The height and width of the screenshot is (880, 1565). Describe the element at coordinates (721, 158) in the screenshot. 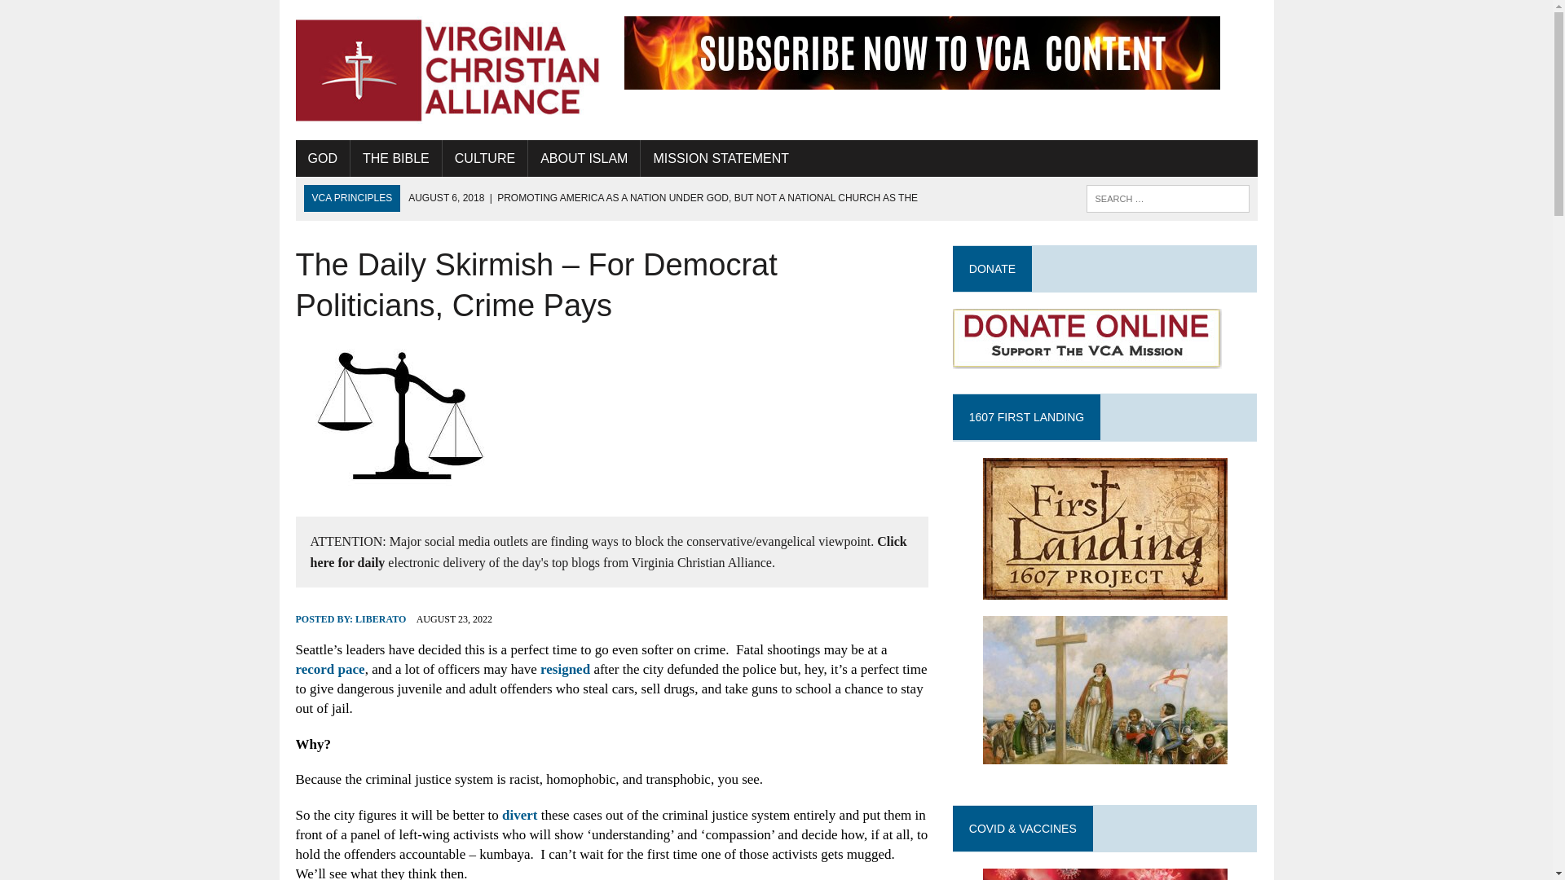

I see `MISSION STATEMENT` at that location.